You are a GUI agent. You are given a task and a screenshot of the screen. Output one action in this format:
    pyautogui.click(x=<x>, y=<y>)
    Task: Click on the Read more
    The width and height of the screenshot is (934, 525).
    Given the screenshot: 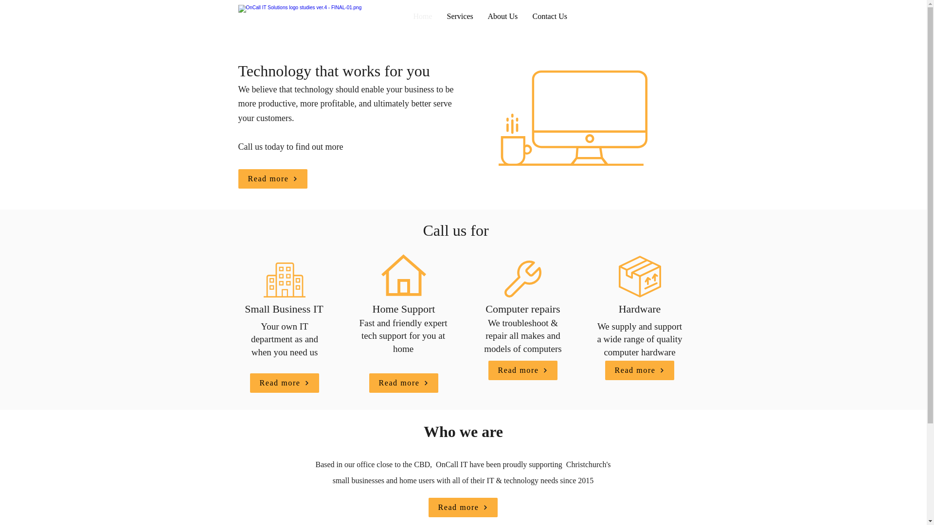 What is the action you would take?
    pyautogui.click(x=285, y=383)
    